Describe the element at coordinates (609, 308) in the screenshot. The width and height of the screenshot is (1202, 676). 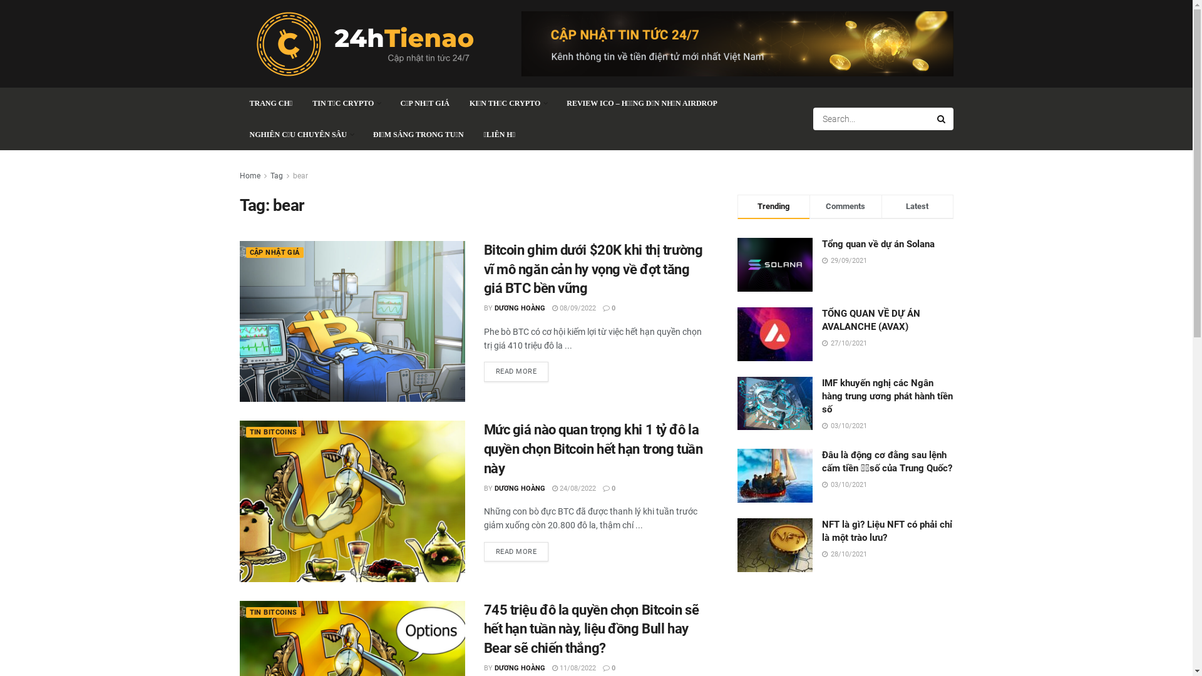
I see `0` at that location.